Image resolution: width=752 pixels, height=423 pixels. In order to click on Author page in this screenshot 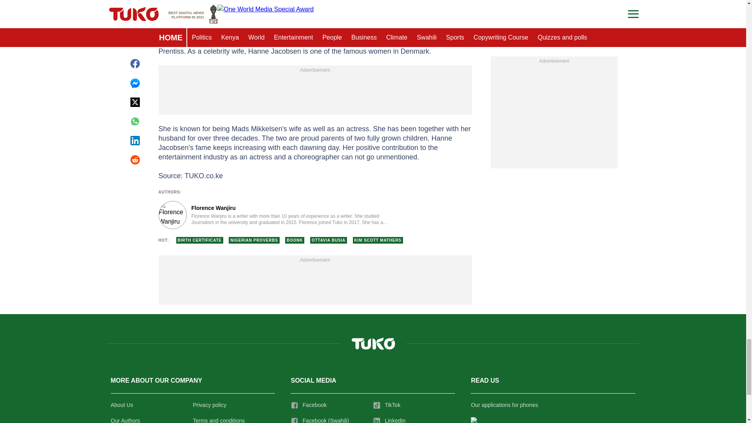, I will do `click(276, 215)`.